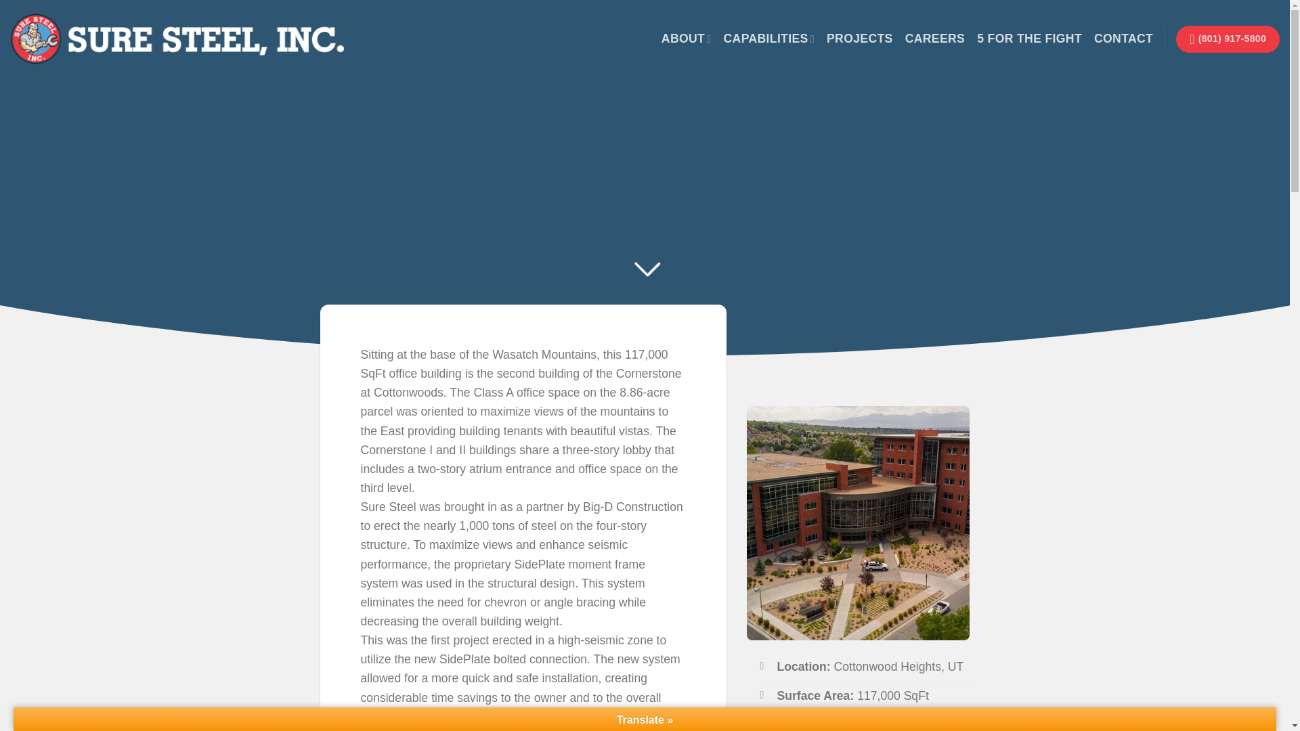 The image size is (1300, 731). I want to click on PROJECTS, so click(860, 38).